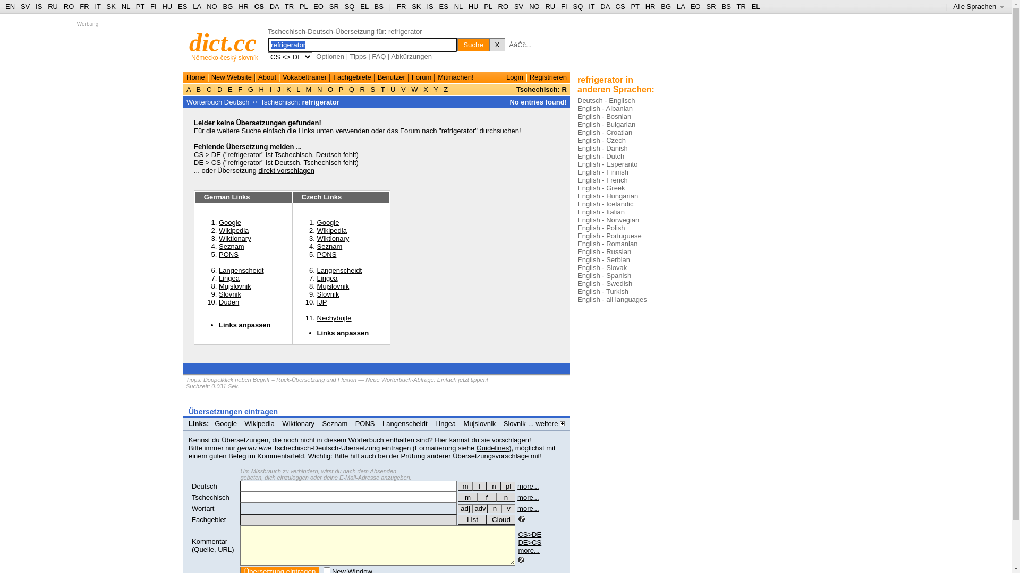 The image size is (1020, 573). What do you see at coordinates (240, 89) in the screenshot?
I see `F` at bounding box center [240, 89].